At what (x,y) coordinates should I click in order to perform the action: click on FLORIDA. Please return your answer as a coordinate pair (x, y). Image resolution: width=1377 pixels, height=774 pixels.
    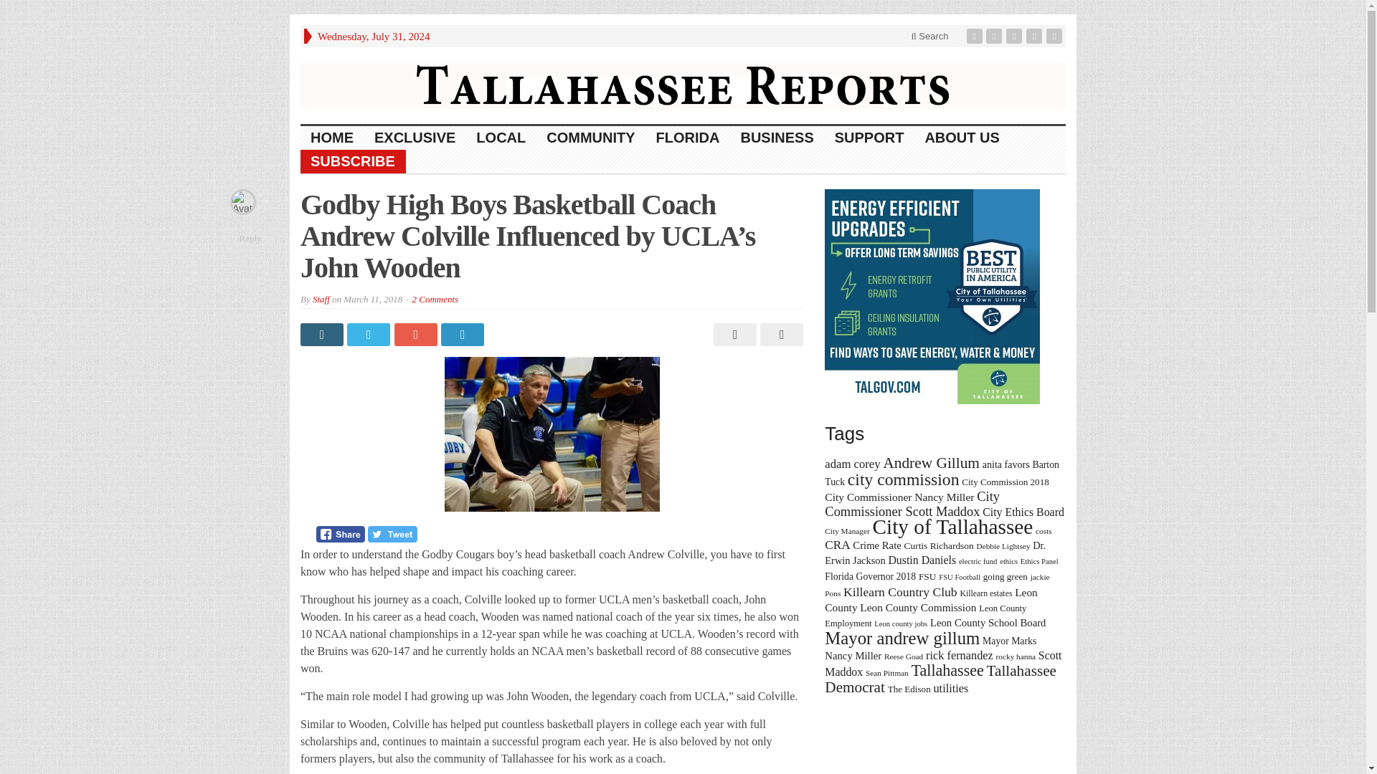
    Looking at the image, I should click on (688, 138).